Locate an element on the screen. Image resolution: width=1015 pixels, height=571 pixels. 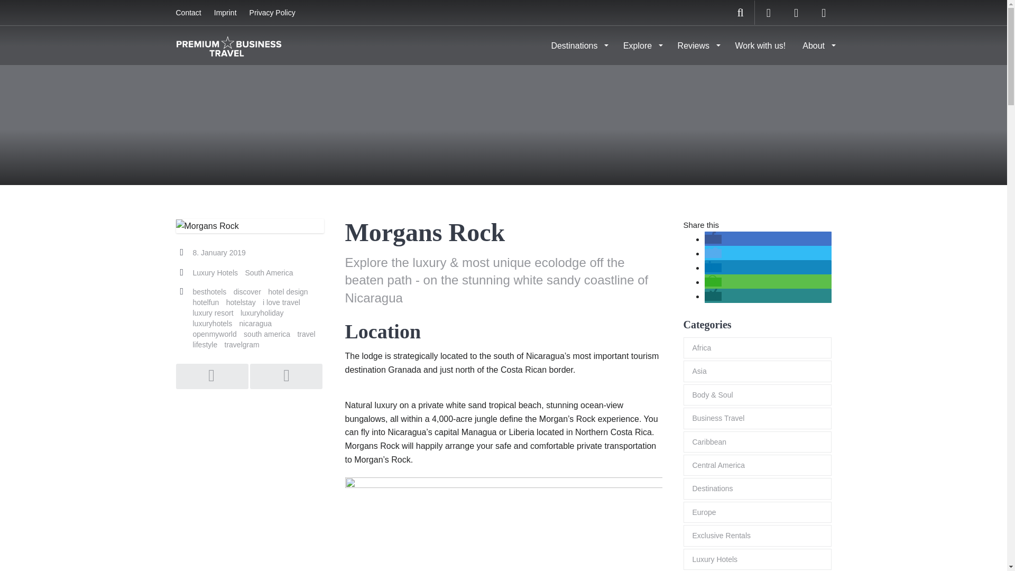
Destinations is located at coordinates (578, 45).